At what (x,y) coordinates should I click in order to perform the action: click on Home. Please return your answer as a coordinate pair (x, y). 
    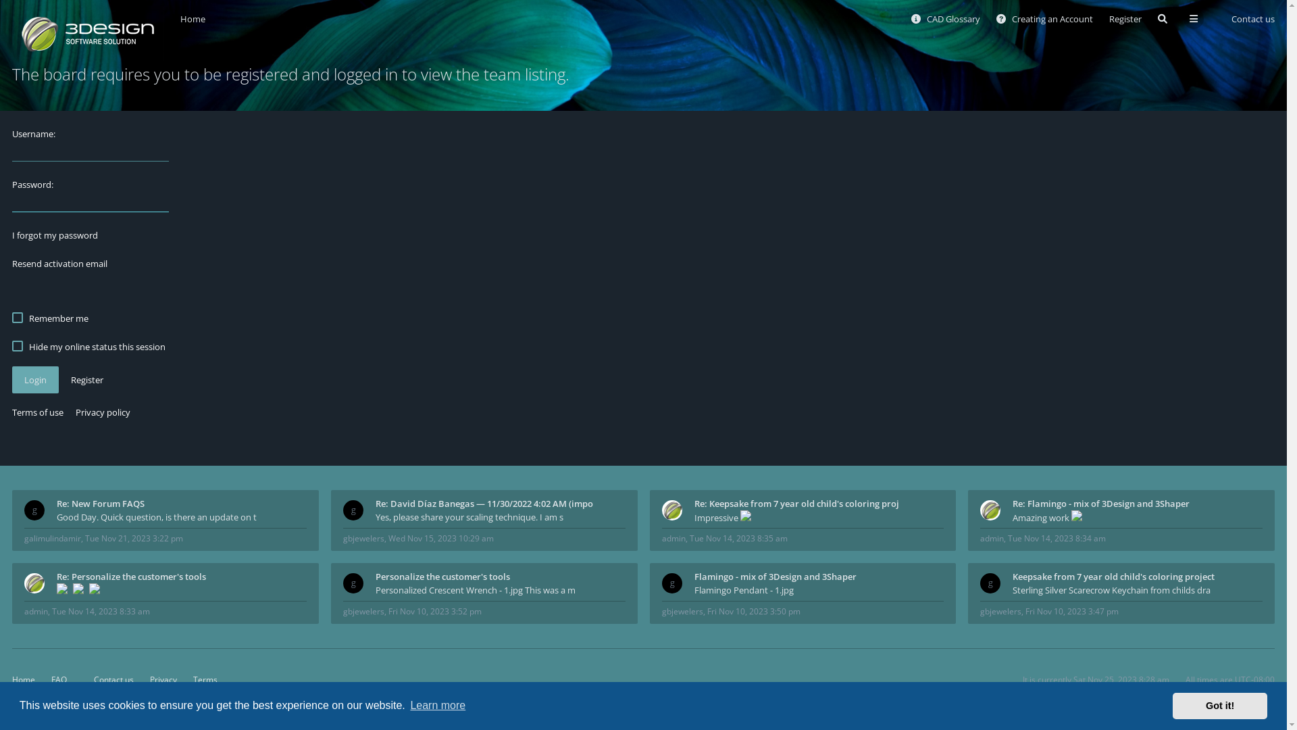
    Looking at the image, I should click on (24, 680).